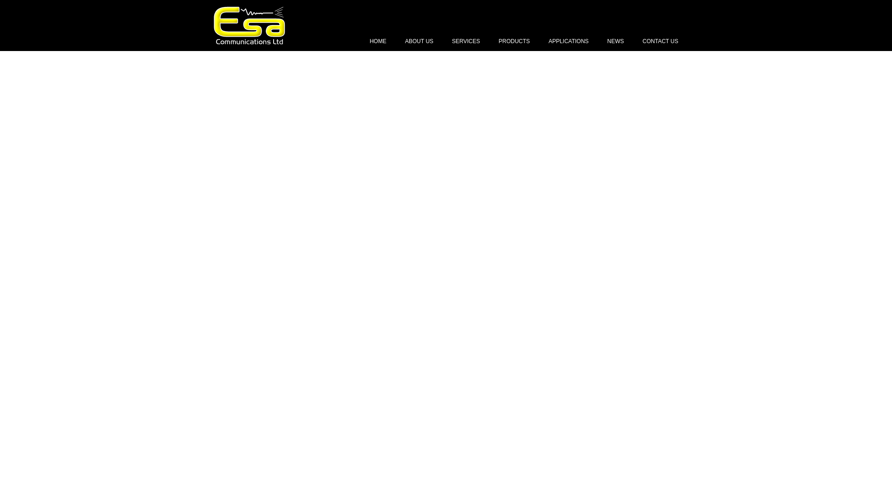  What do you see at coordinates (378, 45) in the screenshot?
I see `HOME` at bounding box center [378, 45].